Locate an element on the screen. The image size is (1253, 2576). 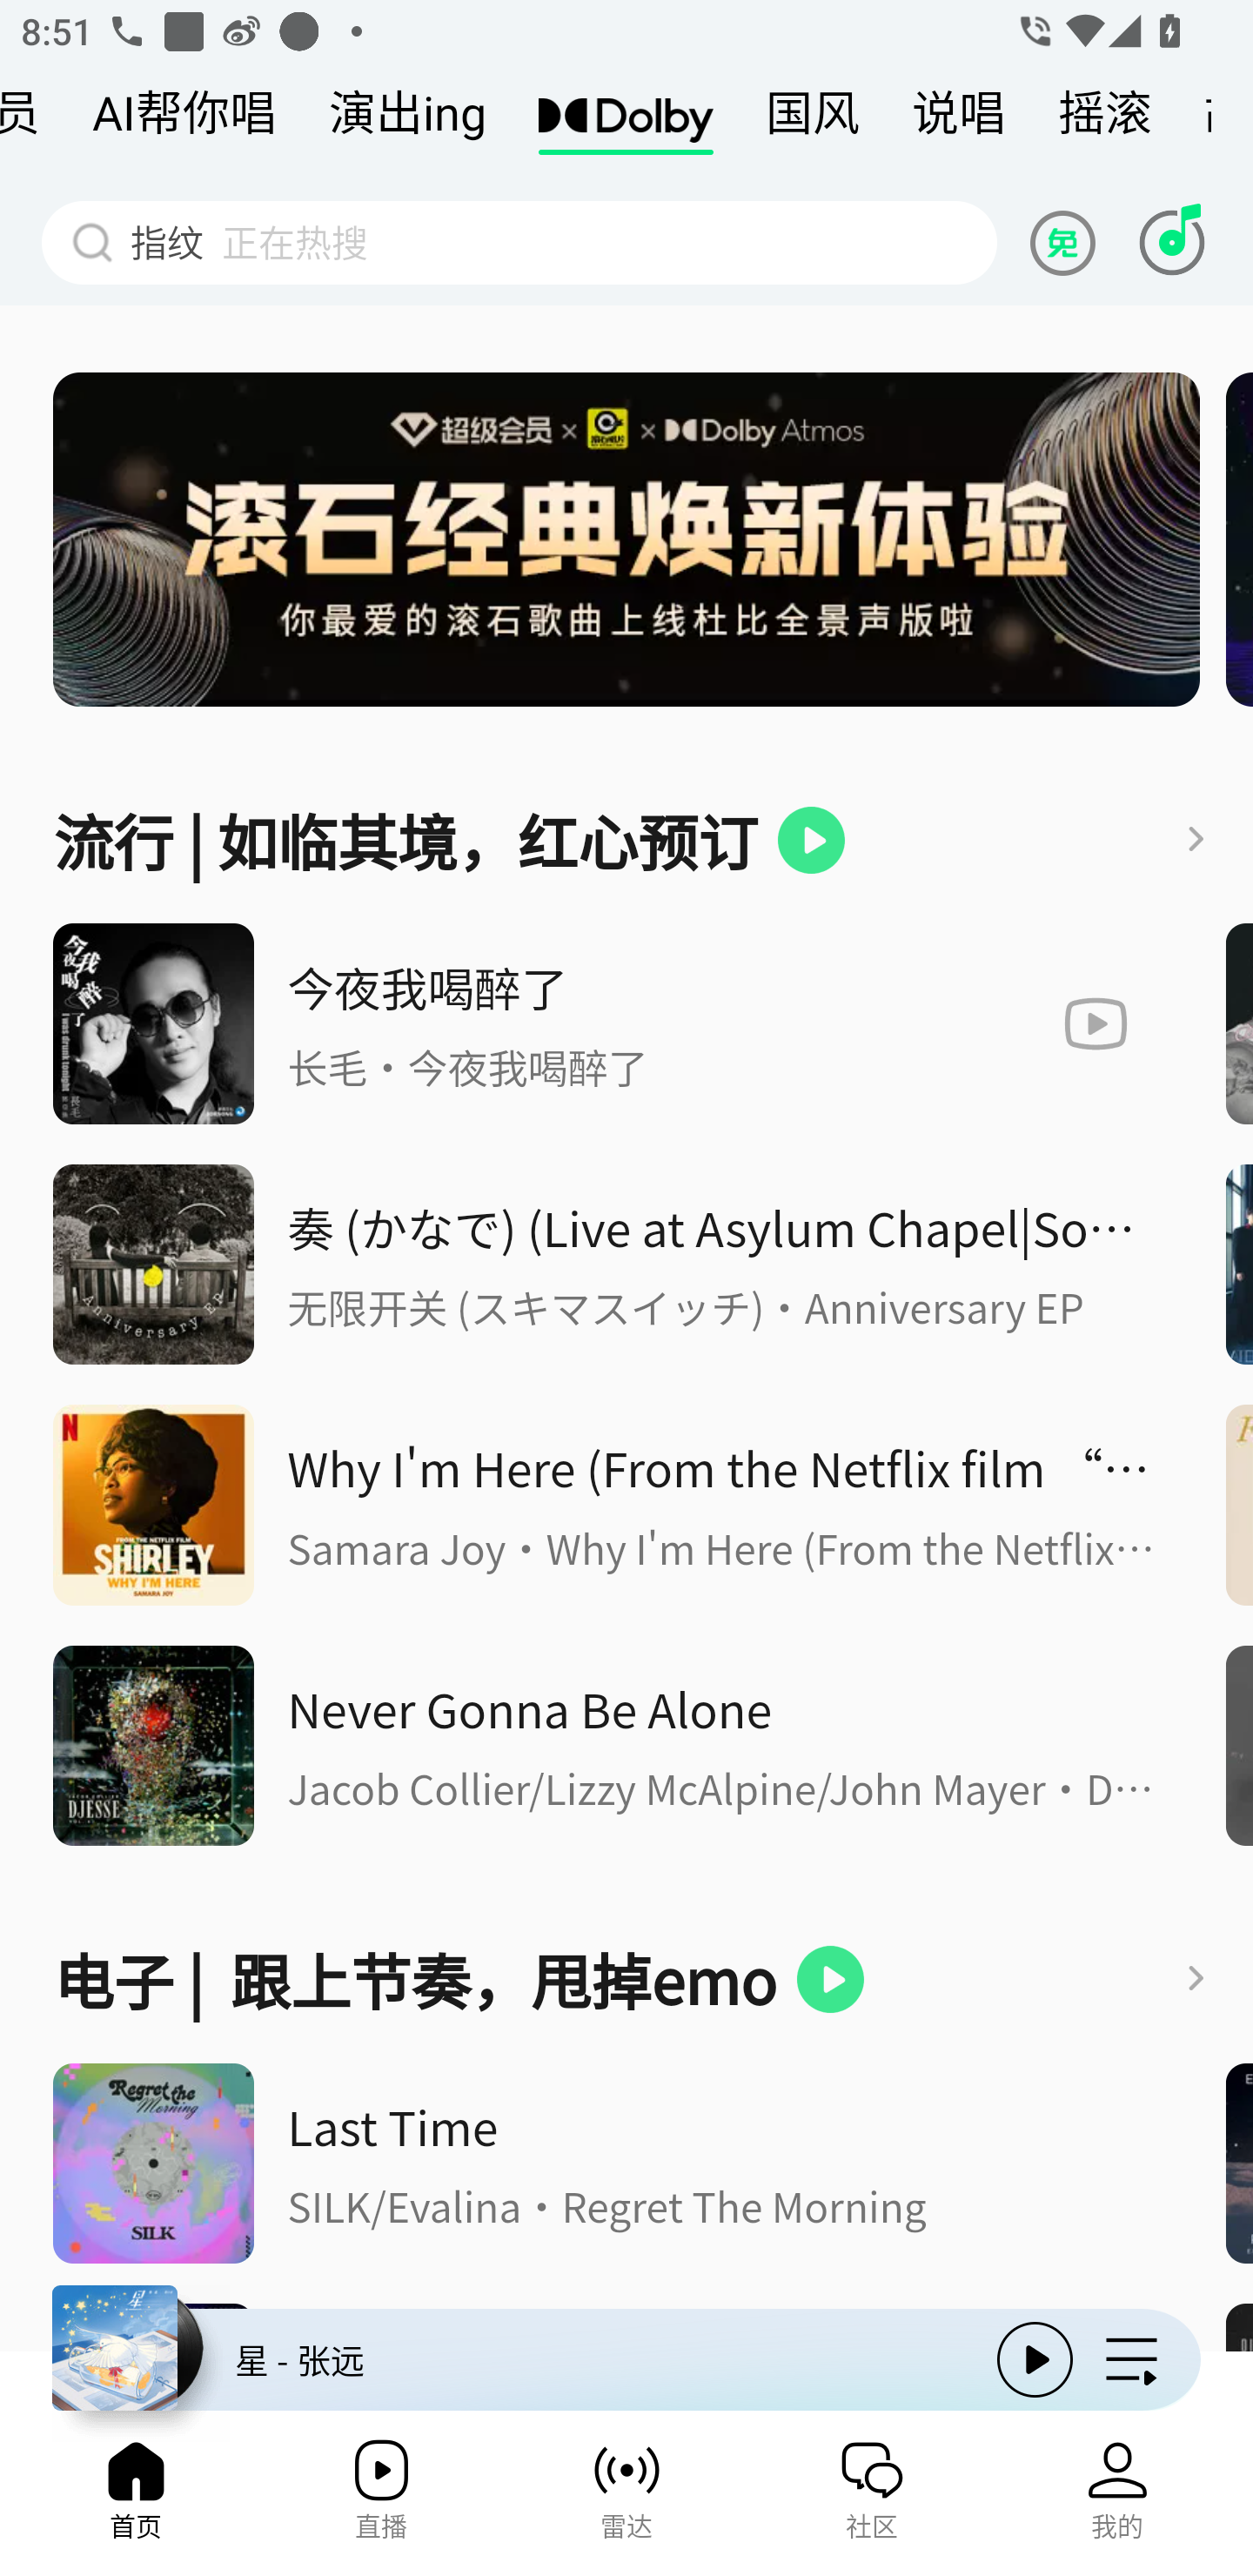
摇滚 is located at coordinates (1105, 120).